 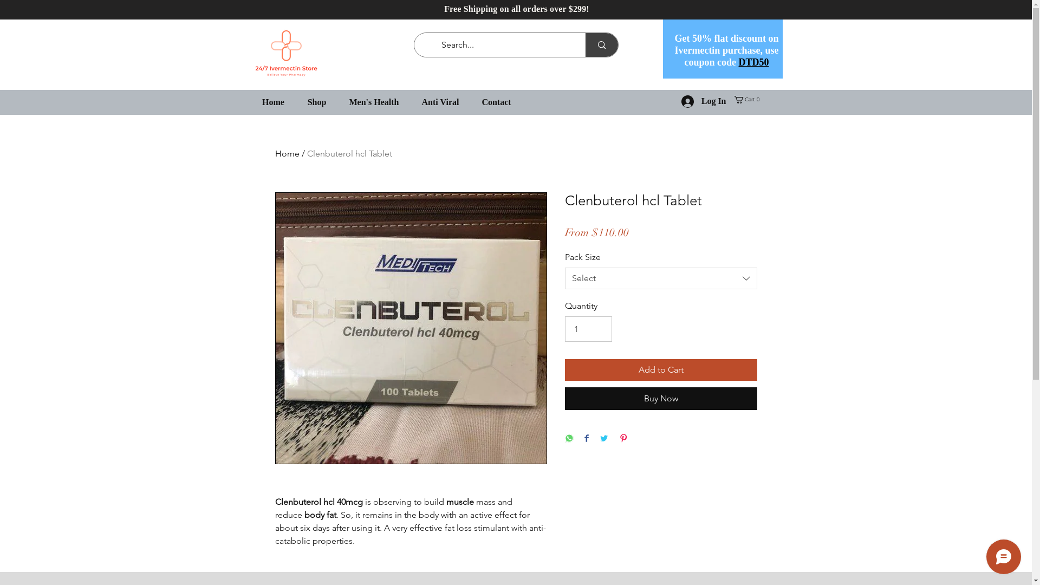 What do you see at coordinates (496, 102) in the screenshot?
I see `Contact` at bounding box center [496, 102].